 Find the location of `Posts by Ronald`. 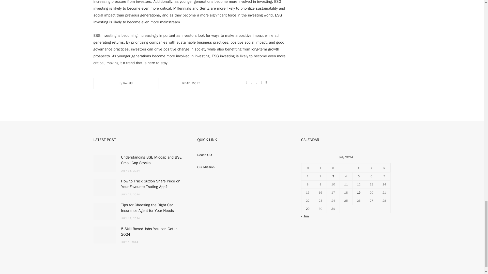

Posts by Ronald is located at coordinates (128, 83).